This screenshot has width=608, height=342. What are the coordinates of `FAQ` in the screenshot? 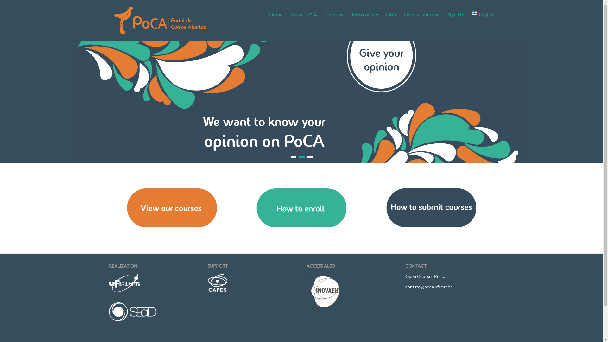 It's located at (391, 14).